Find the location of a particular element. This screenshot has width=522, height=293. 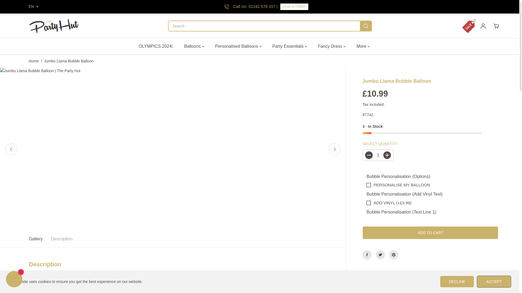

SKIP TO CONTENT is located at coordinates (22, 7).